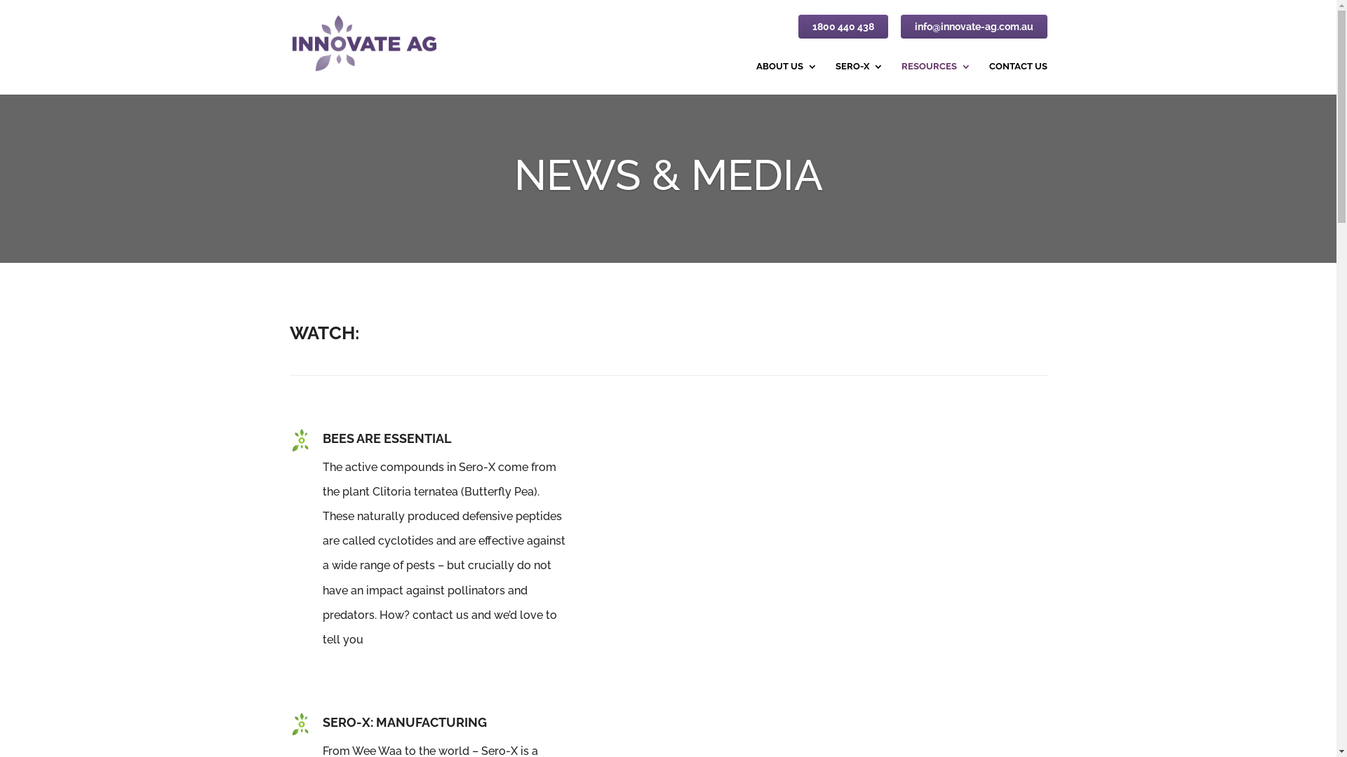 Image resolution: width=1347 pixels, height=757 pixels. What do you see at coordinates (974, 29) in the screenshot?
I see `info@innovate-ag.com.au` at bounding box center [974, 29].